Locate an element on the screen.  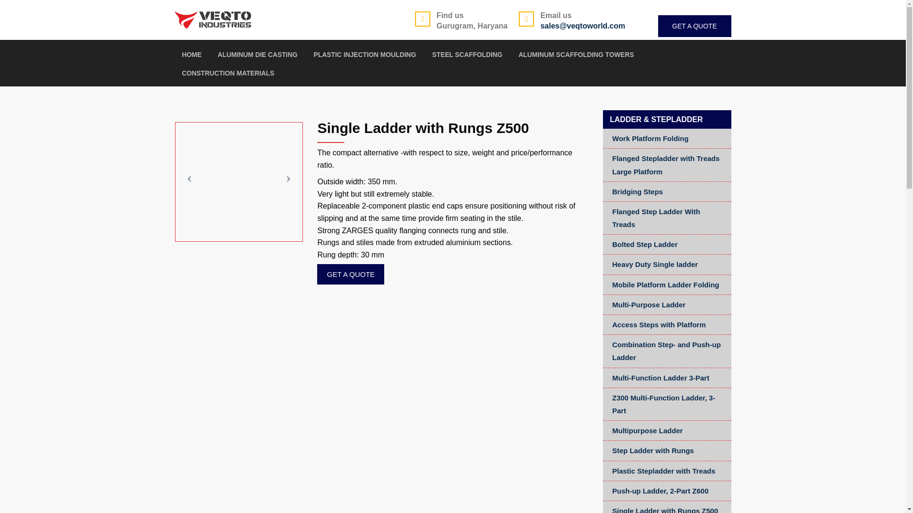
ALUMINUM SCAFFOLDING TOWERS is located at coordinates (576, 60).